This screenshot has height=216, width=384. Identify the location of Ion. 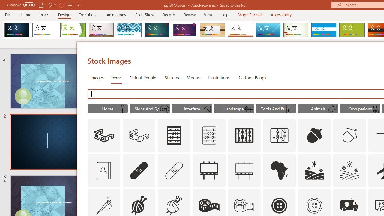
(157, 30).